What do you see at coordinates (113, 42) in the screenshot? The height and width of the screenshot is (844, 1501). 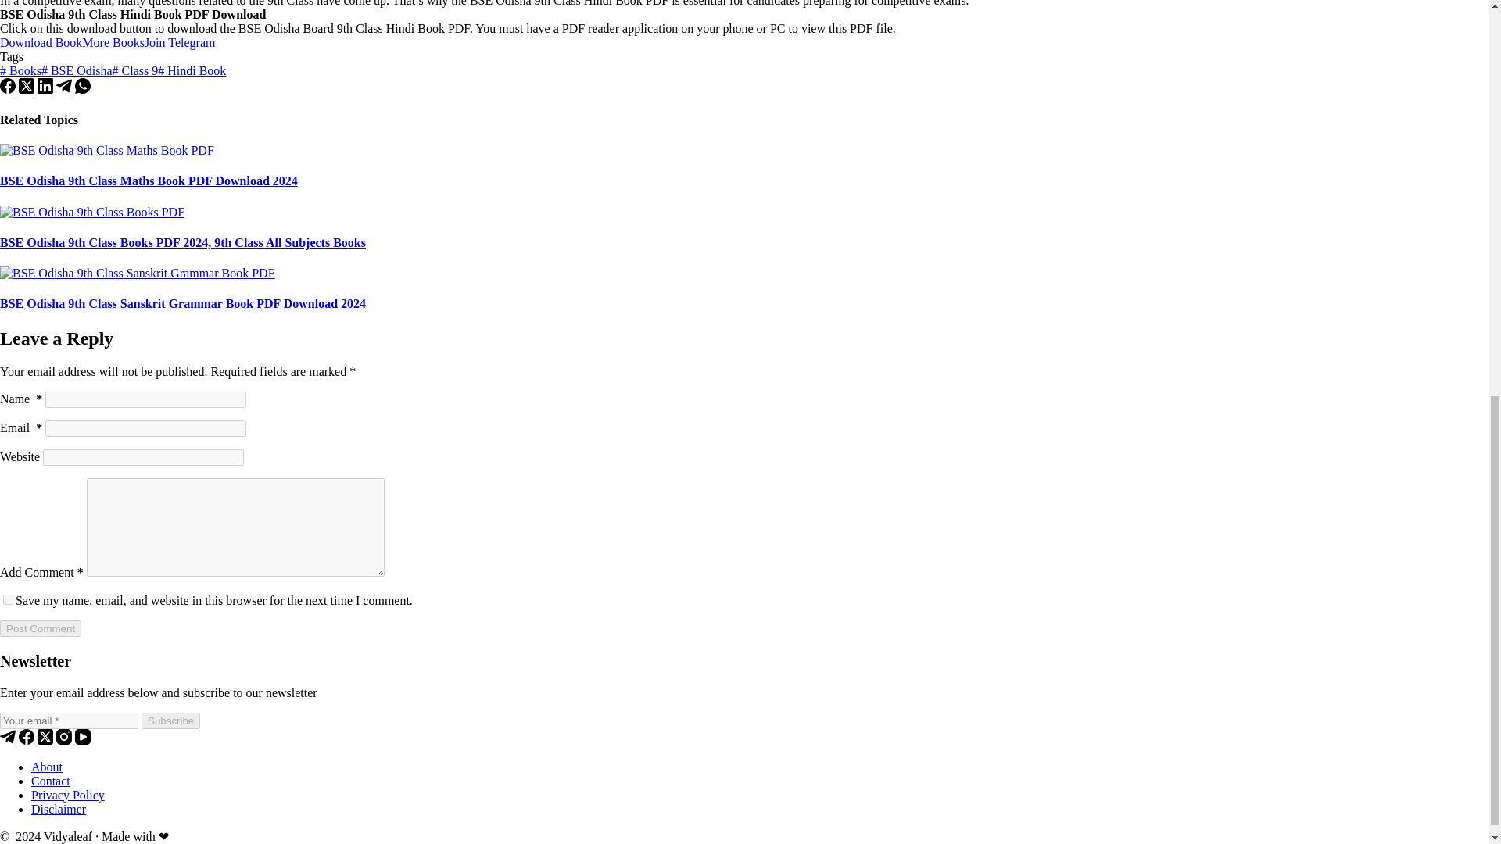 I see `More Books` at bounding box center [113, 42].